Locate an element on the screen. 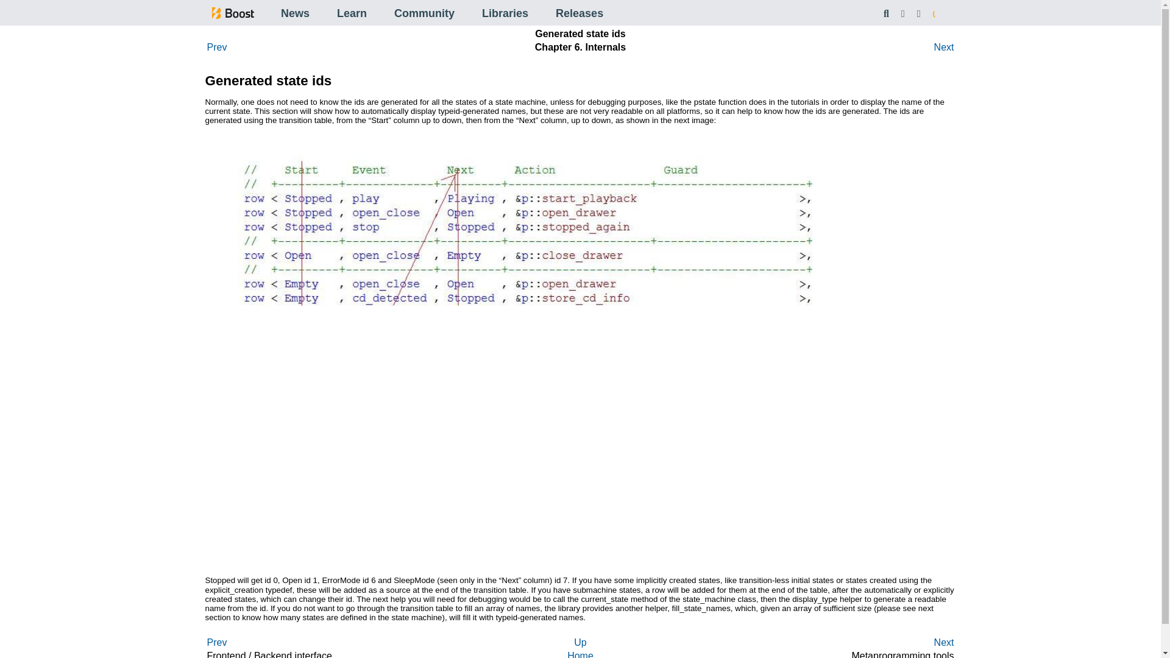 This screenshot has height=658, width=1170. Next is located at coordinates (944, 642).